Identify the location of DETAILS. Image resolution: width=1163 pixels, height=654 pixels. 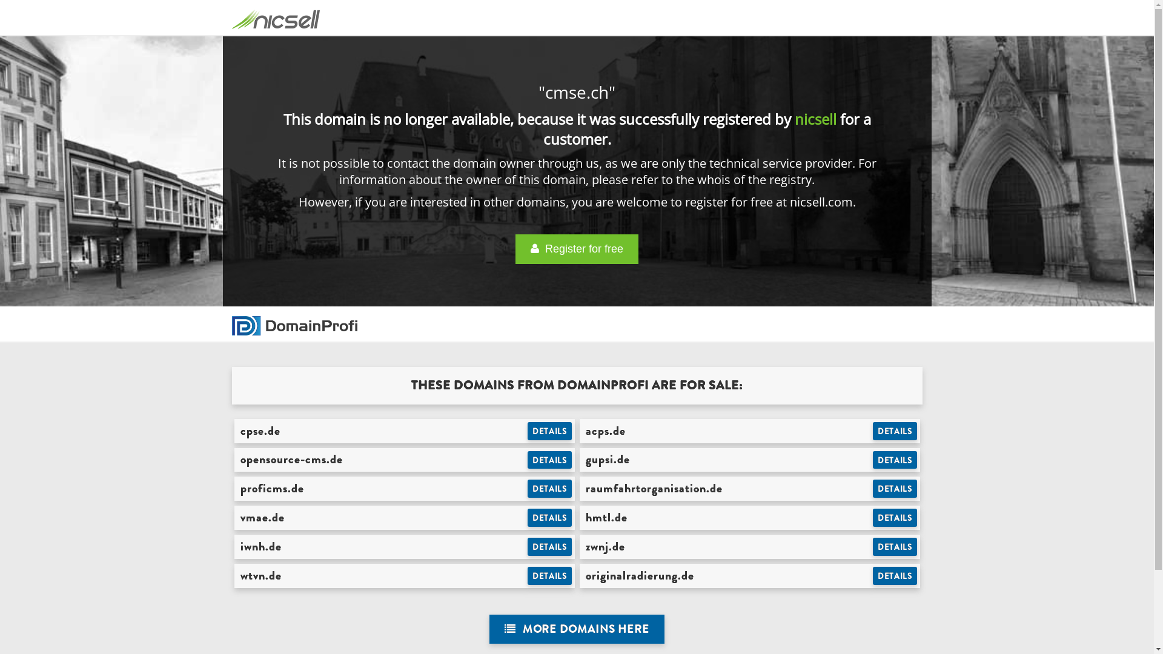
(550, 489).